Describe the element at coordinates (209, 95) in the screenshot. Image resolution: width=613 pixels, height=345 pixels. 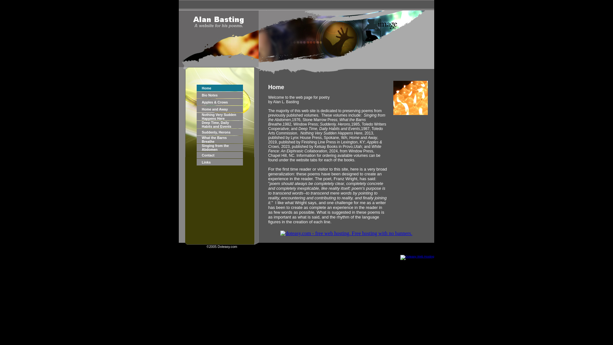
I see `Bio Notes` at that location.